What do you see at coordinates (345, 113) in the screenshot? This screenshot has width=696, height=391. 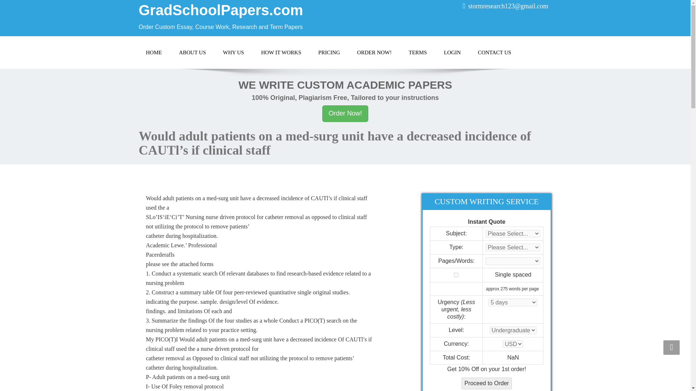 I see `Order Now!` at bounding box center [345, 113].